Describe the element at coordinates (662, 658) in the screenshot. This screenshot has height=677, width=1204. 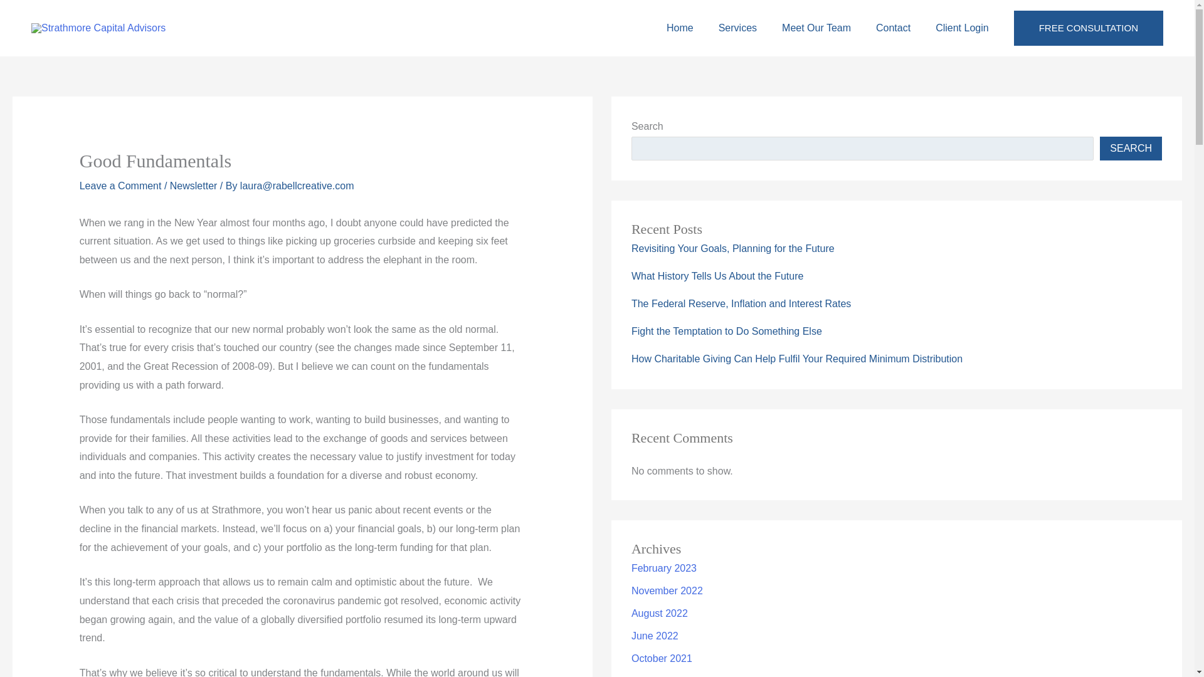
I see `October 2021` at that location.